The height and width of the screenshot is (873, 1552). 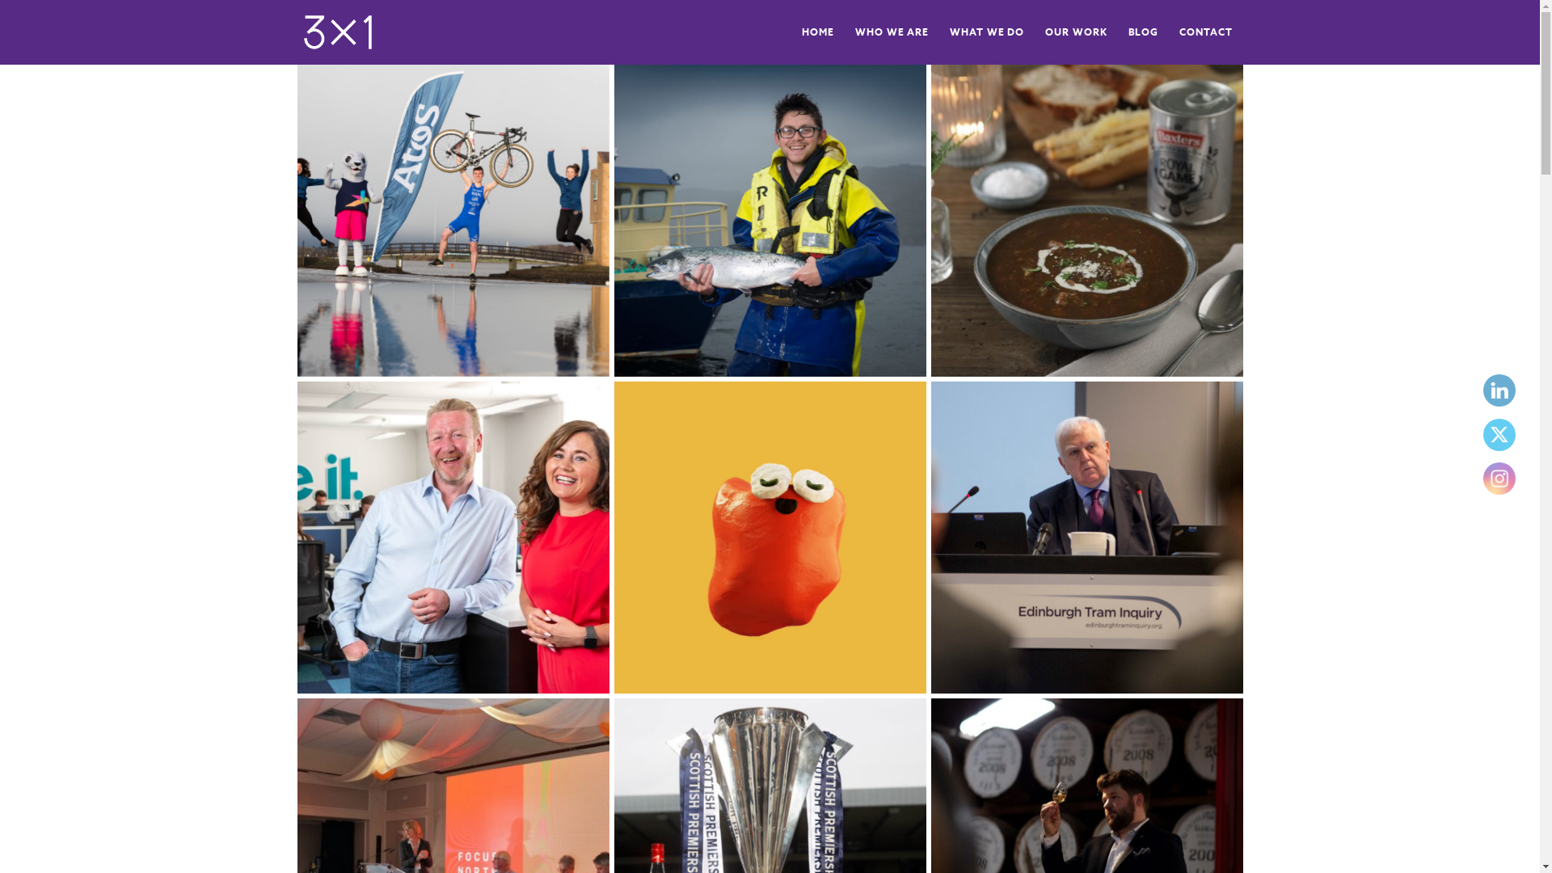 I want to click on WHAT WE DO, so click(x=987, y=32).